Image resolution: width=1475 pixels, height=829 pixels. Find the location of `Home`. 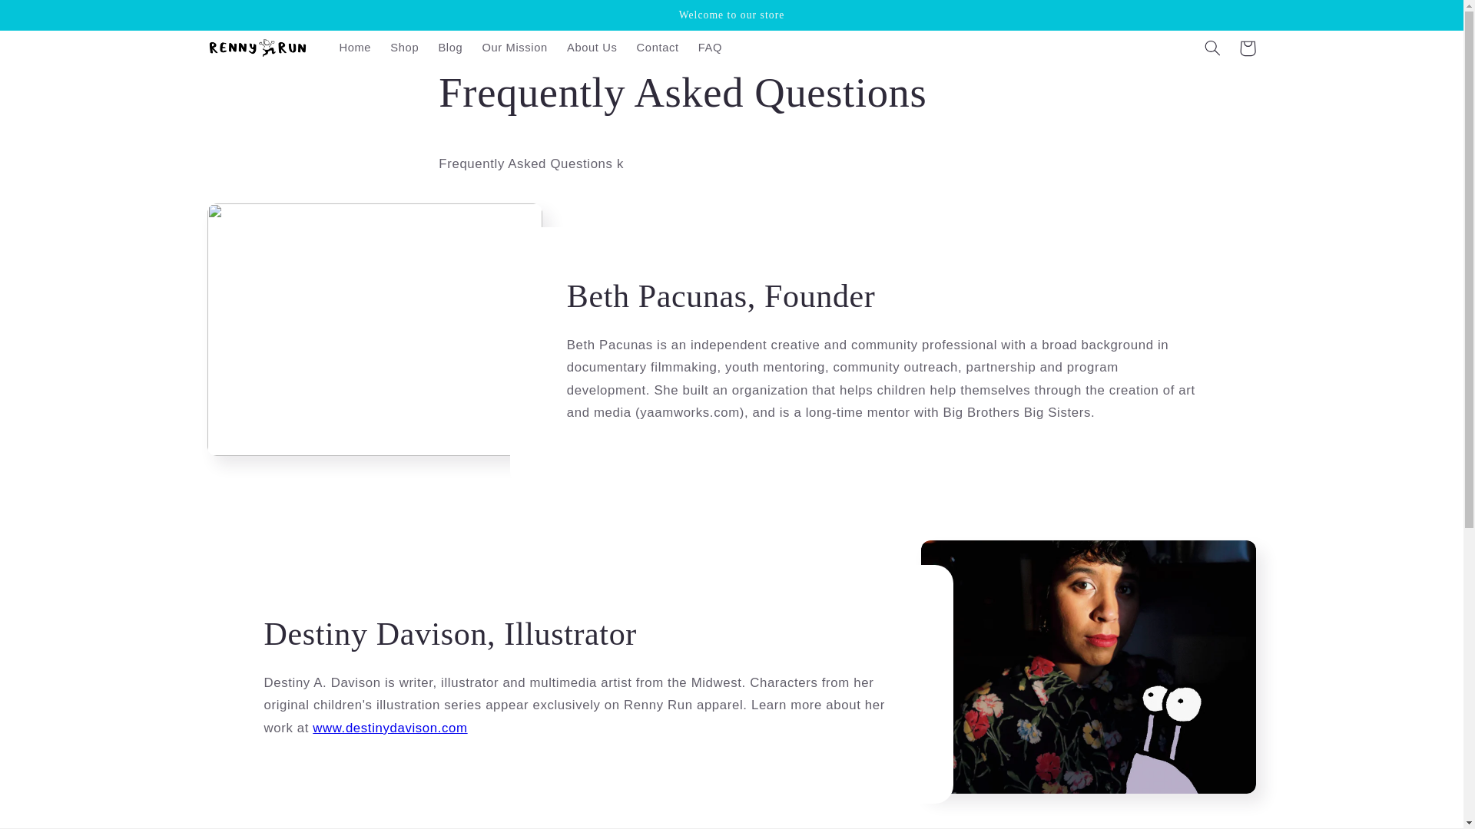

Home is located at coordinates (355, 48).